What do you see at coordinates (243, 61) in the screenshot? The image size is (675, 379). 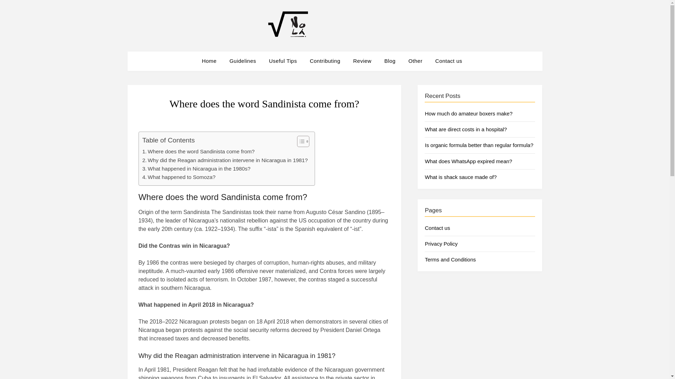 I see `Guidelines` at bounding box center [243, 61].